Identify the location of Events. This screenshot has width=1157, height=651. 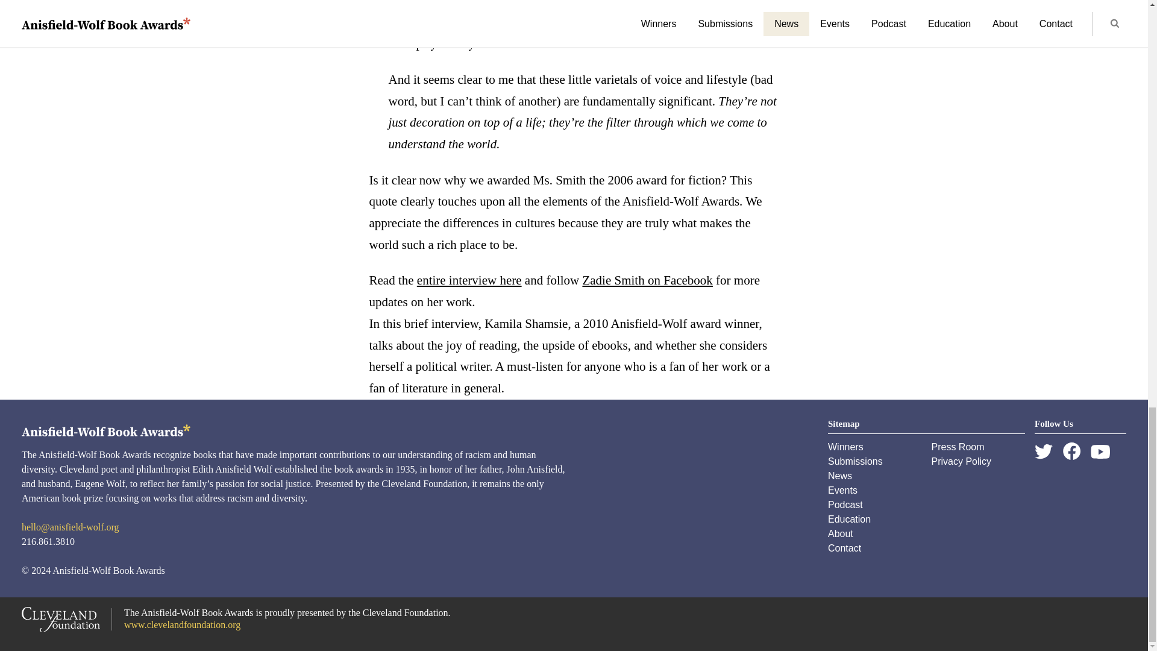
(842, 489).